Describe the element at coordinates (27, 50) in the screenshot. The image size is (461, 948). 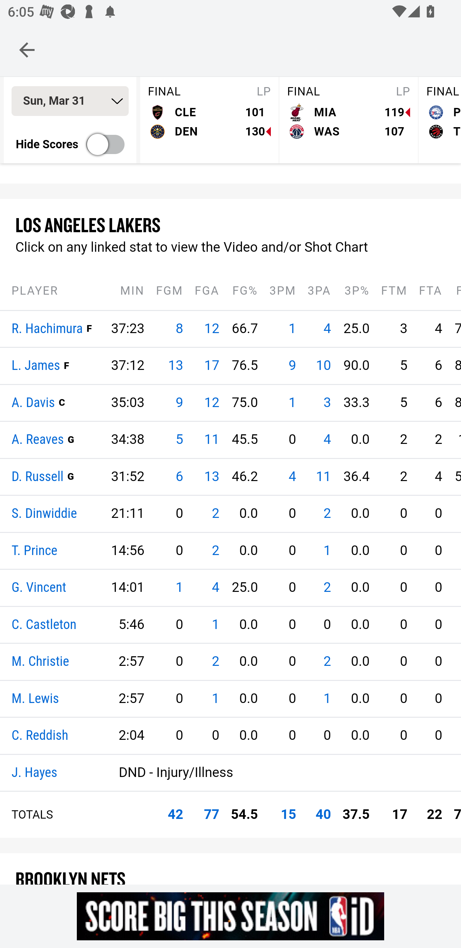
I see `Navigate up` at that location.